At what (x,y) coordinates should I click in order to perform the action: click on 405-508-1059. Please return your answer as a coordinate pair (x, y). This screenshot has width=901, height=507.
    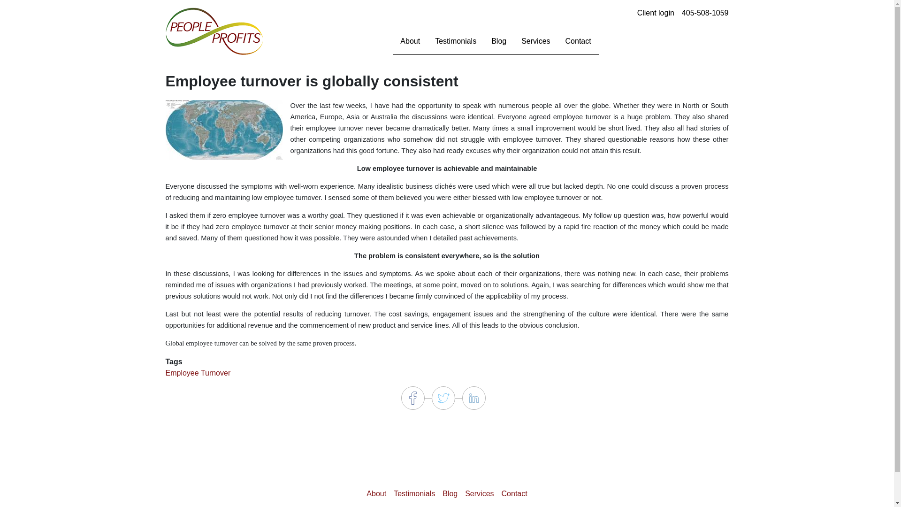
    Looking at the image, I should click on (705, 13).